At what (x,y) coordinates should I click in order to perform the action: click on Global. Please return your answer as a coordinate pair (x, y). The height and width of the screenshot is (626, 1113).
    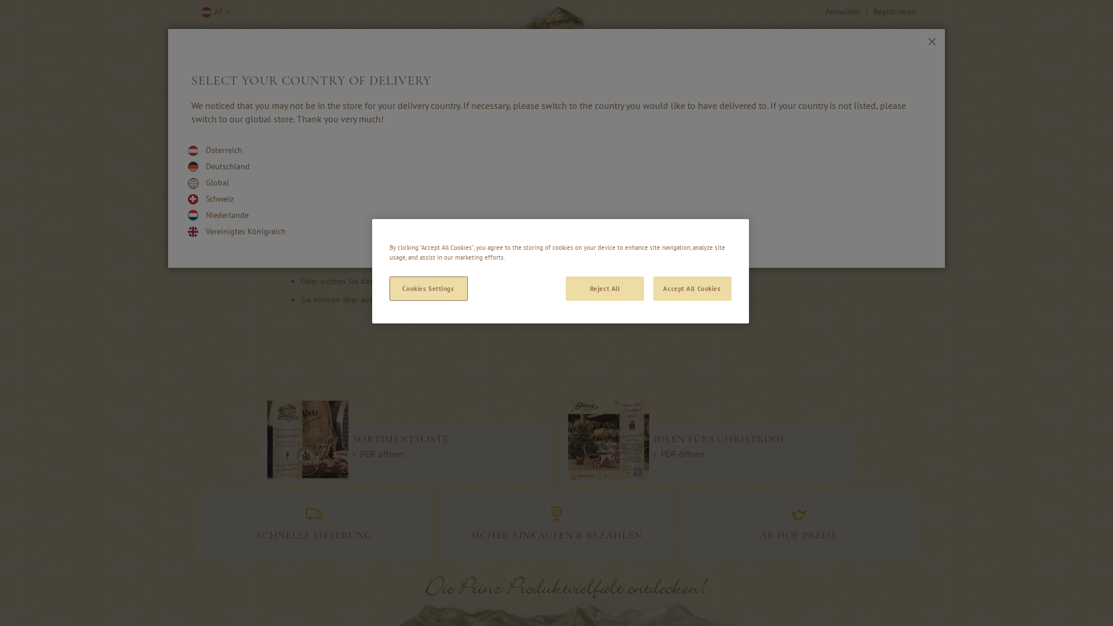
    Looking at the image, I should click on (217, 183).